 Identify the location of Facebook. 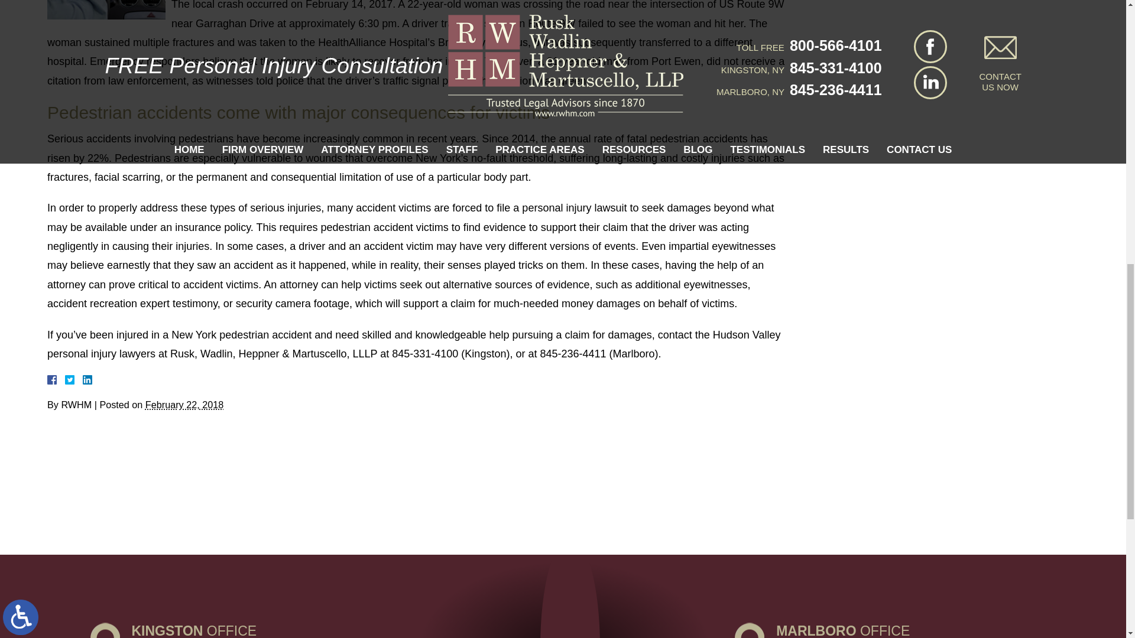
(66, 380).